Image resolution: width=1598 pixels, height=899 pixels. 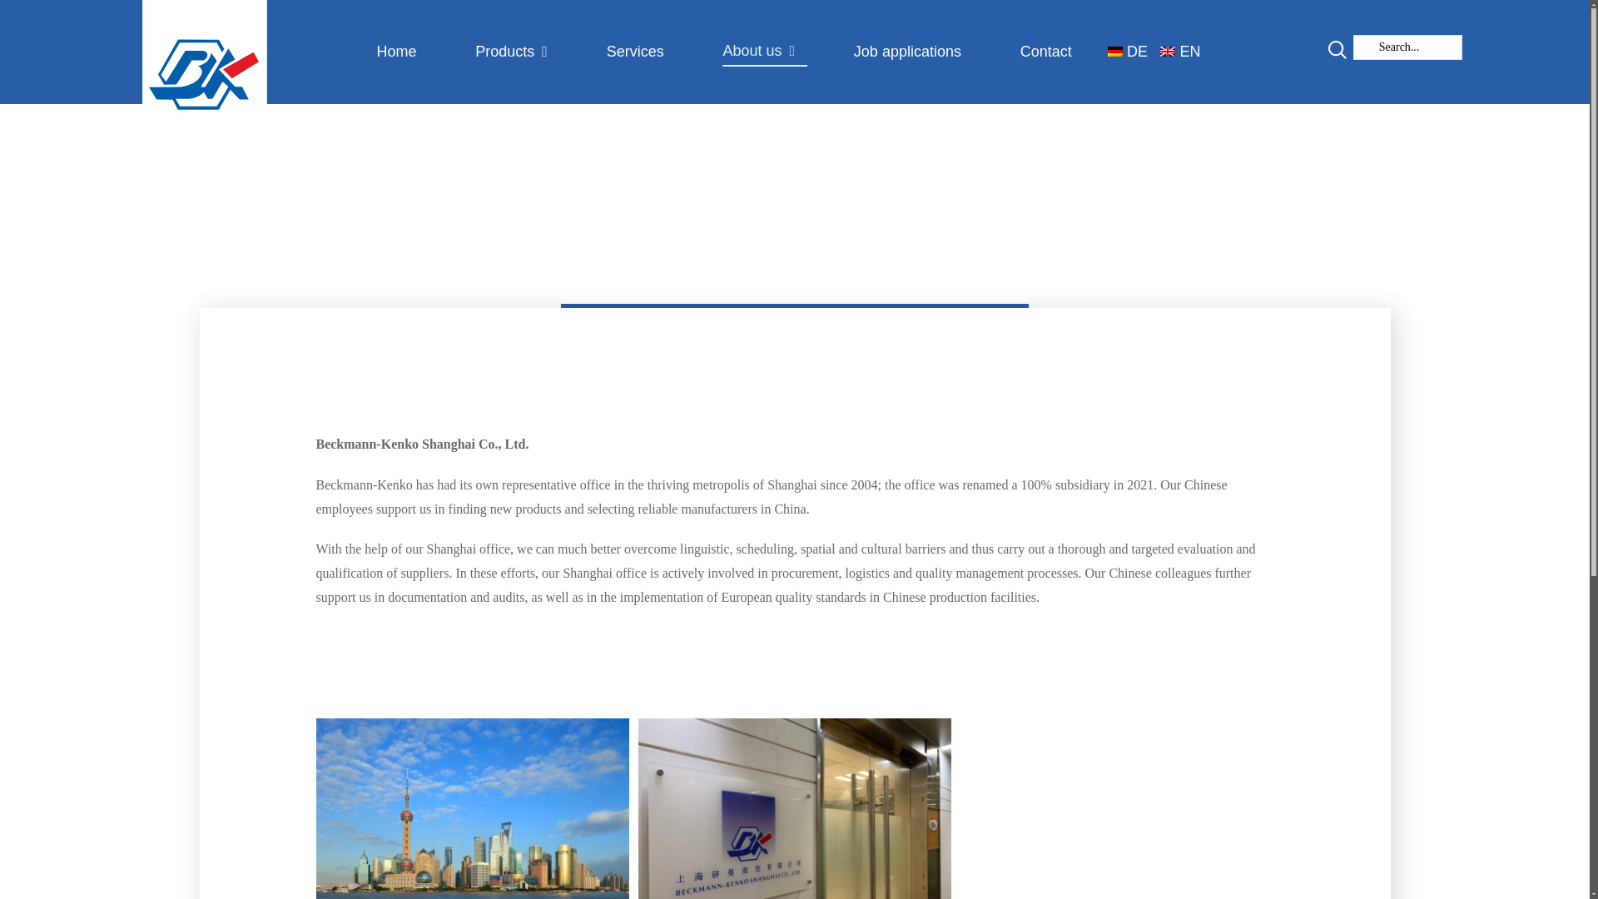 What do you see at coordinates (518, 52) in the screenshot?
I see `Products` at bounding box center [518, 52].